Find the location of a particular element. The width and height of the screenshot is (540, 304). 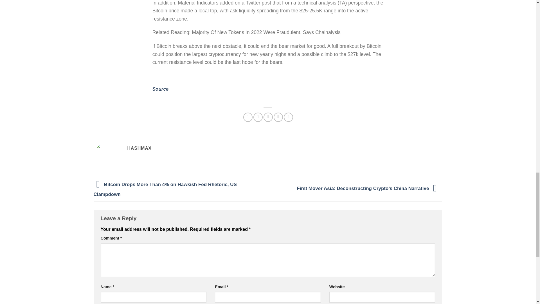

Share on Facebook is located at coordinates (248, 117).